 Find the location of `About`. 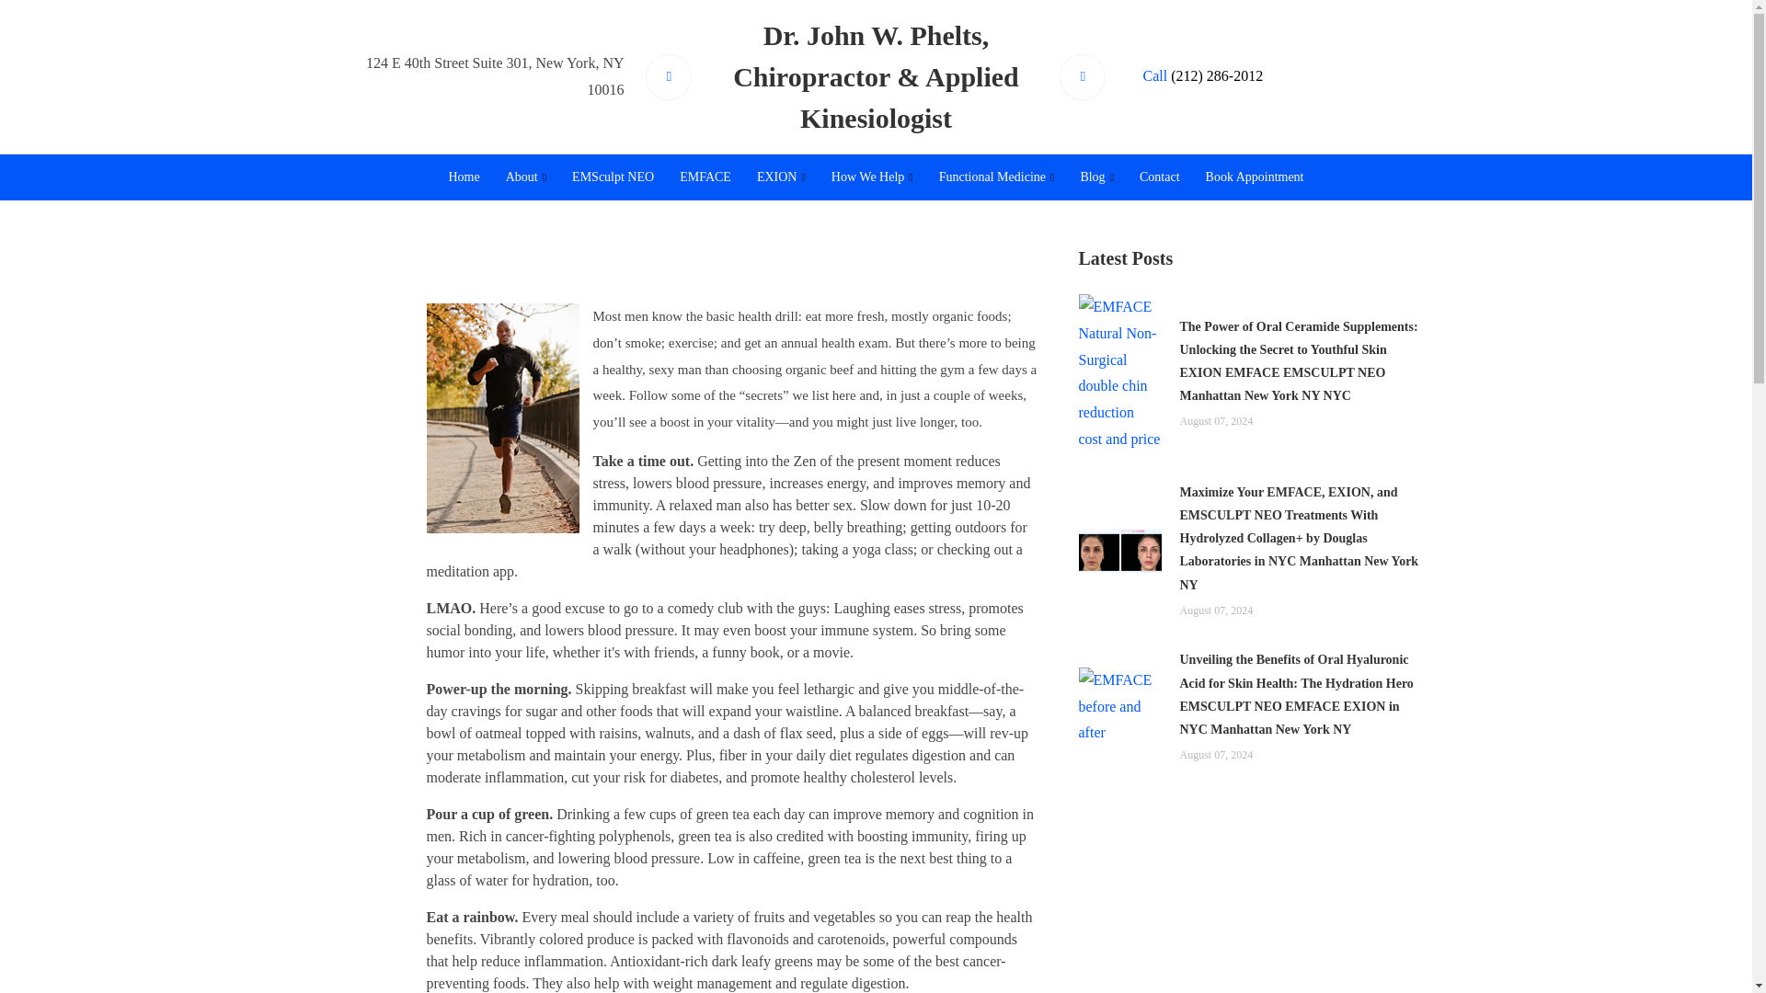

About is located at coordinates (526, 177).